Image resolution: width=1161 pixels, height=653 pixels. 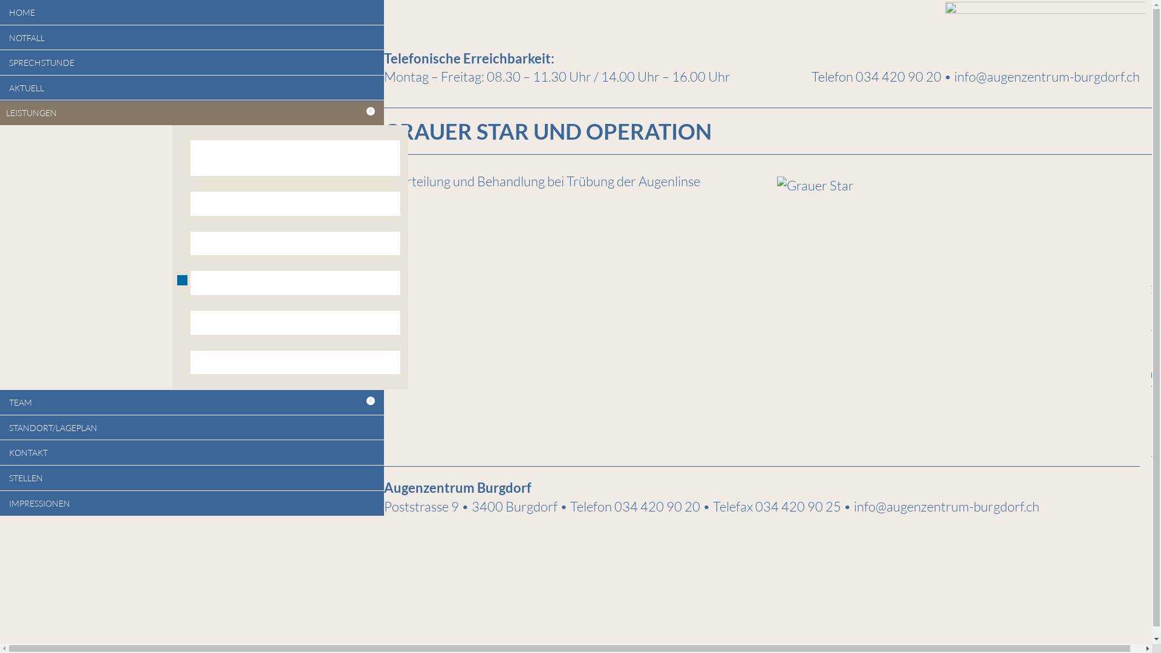 I want to click on NOTFALL, so click(x=192, y=37).